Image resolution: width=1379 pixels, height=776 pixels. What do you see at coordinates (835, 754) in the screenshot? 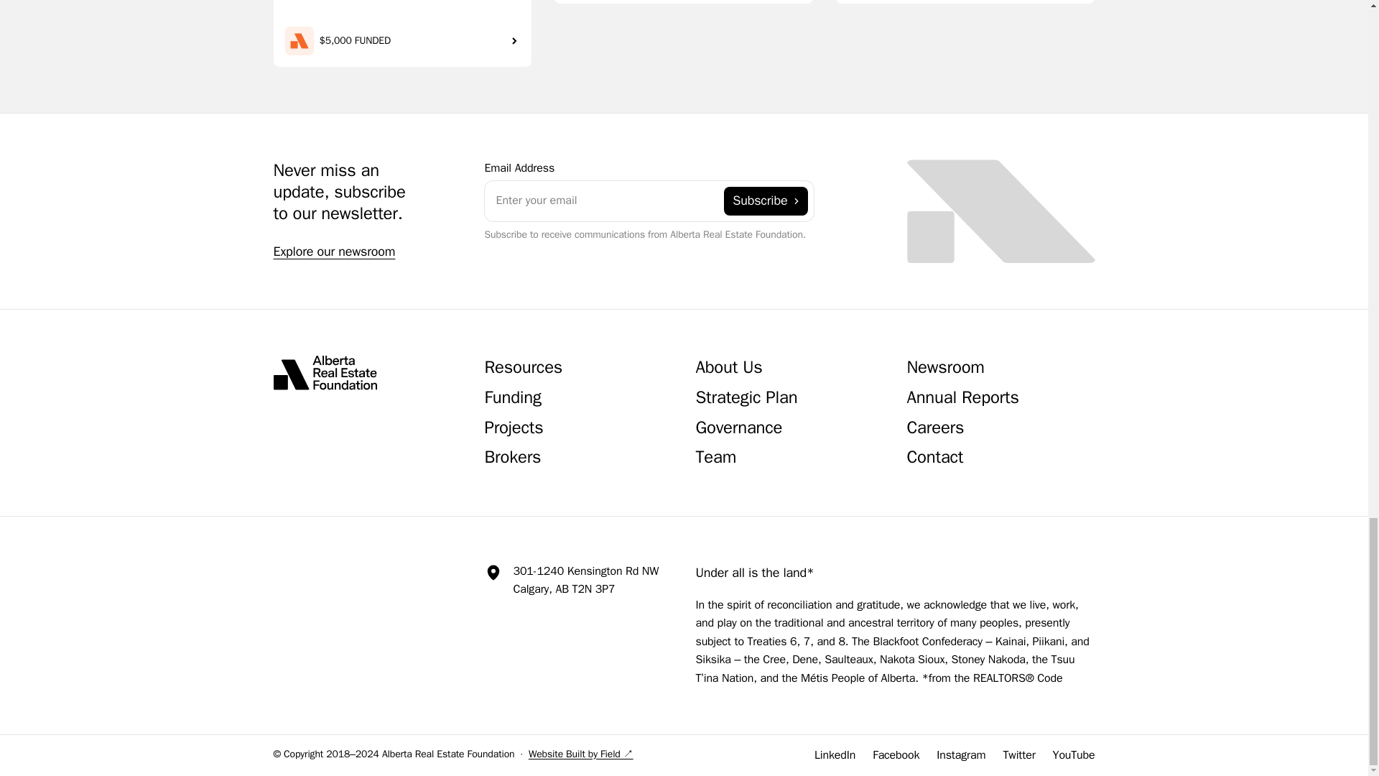
I see `LinkedIn` at bounding box center [835, 754].